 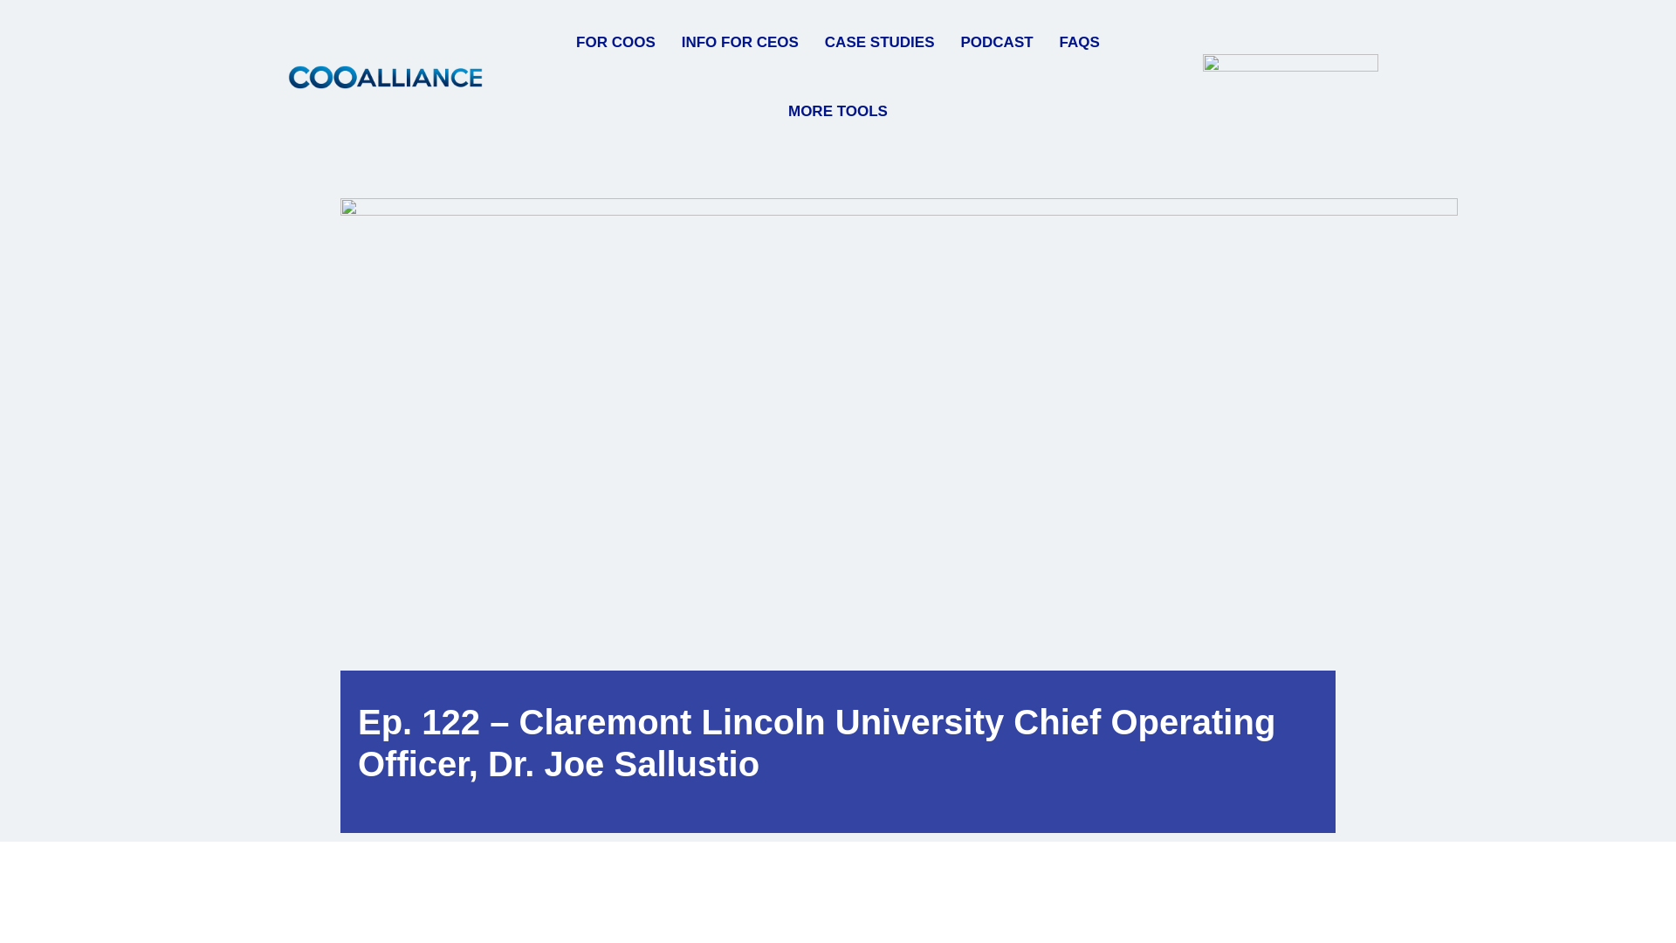 What do you see at coordinates (733, 42) in the screenshot?
I see `INFO FOR CEOS` at bounding box center [733, 42].